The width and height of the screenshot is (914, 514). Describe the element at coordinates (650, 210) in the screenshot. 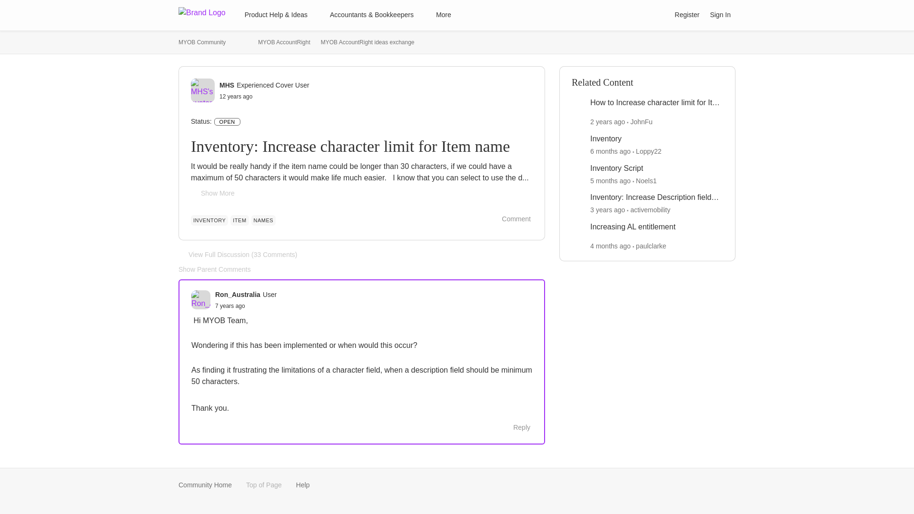

I see `activemobility` at that location.